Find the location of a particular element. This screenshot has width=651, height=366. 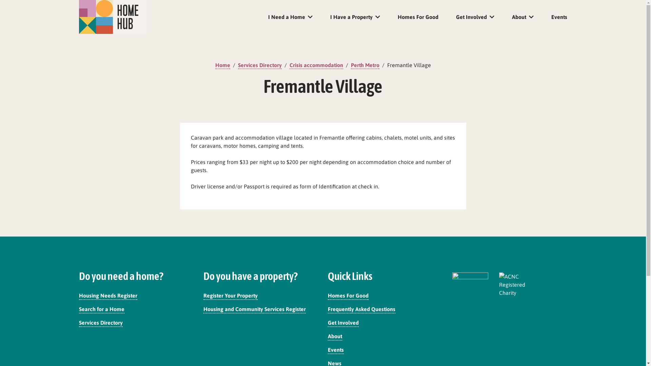

Homes For Good is located at coordinates (418, 17).